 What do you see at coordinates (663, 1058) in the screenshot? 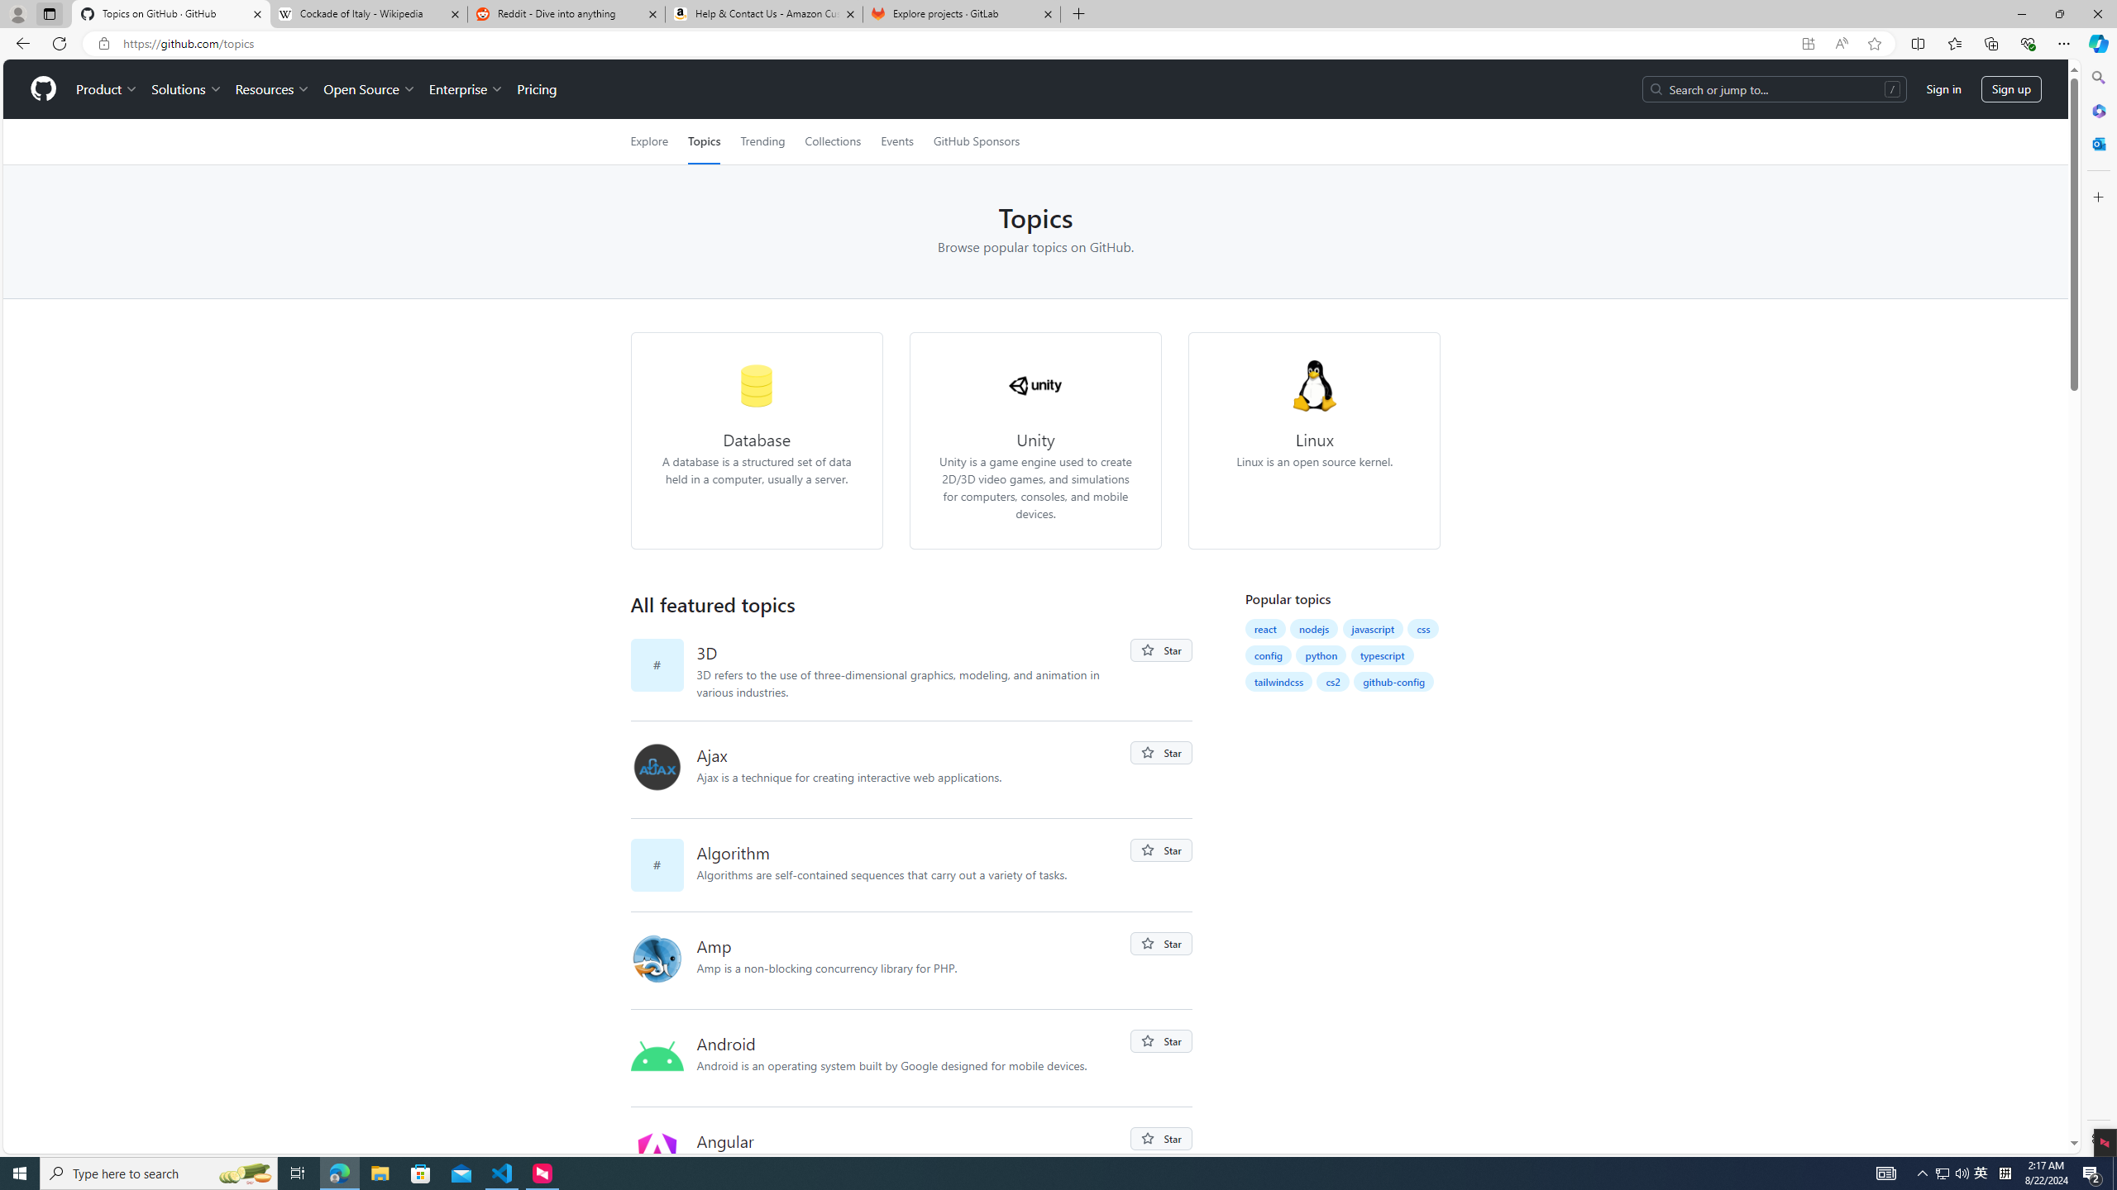
I see `android` at bounding box center [663, 1058].